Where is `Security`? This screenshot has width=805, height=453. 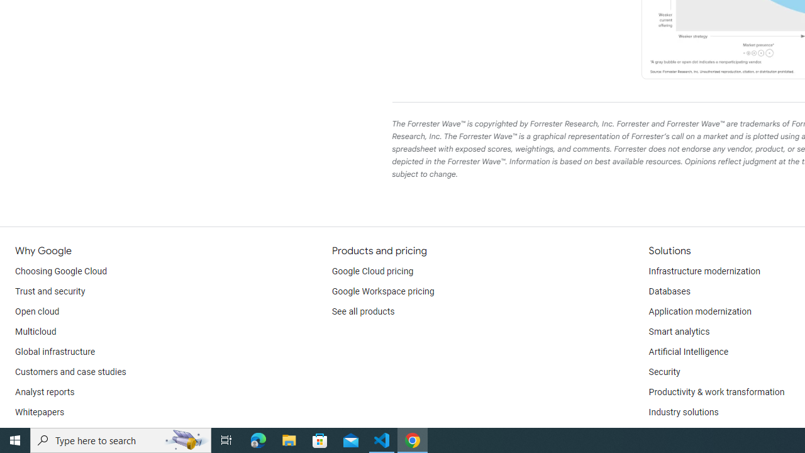 Security is located at coordinates (664, 372).